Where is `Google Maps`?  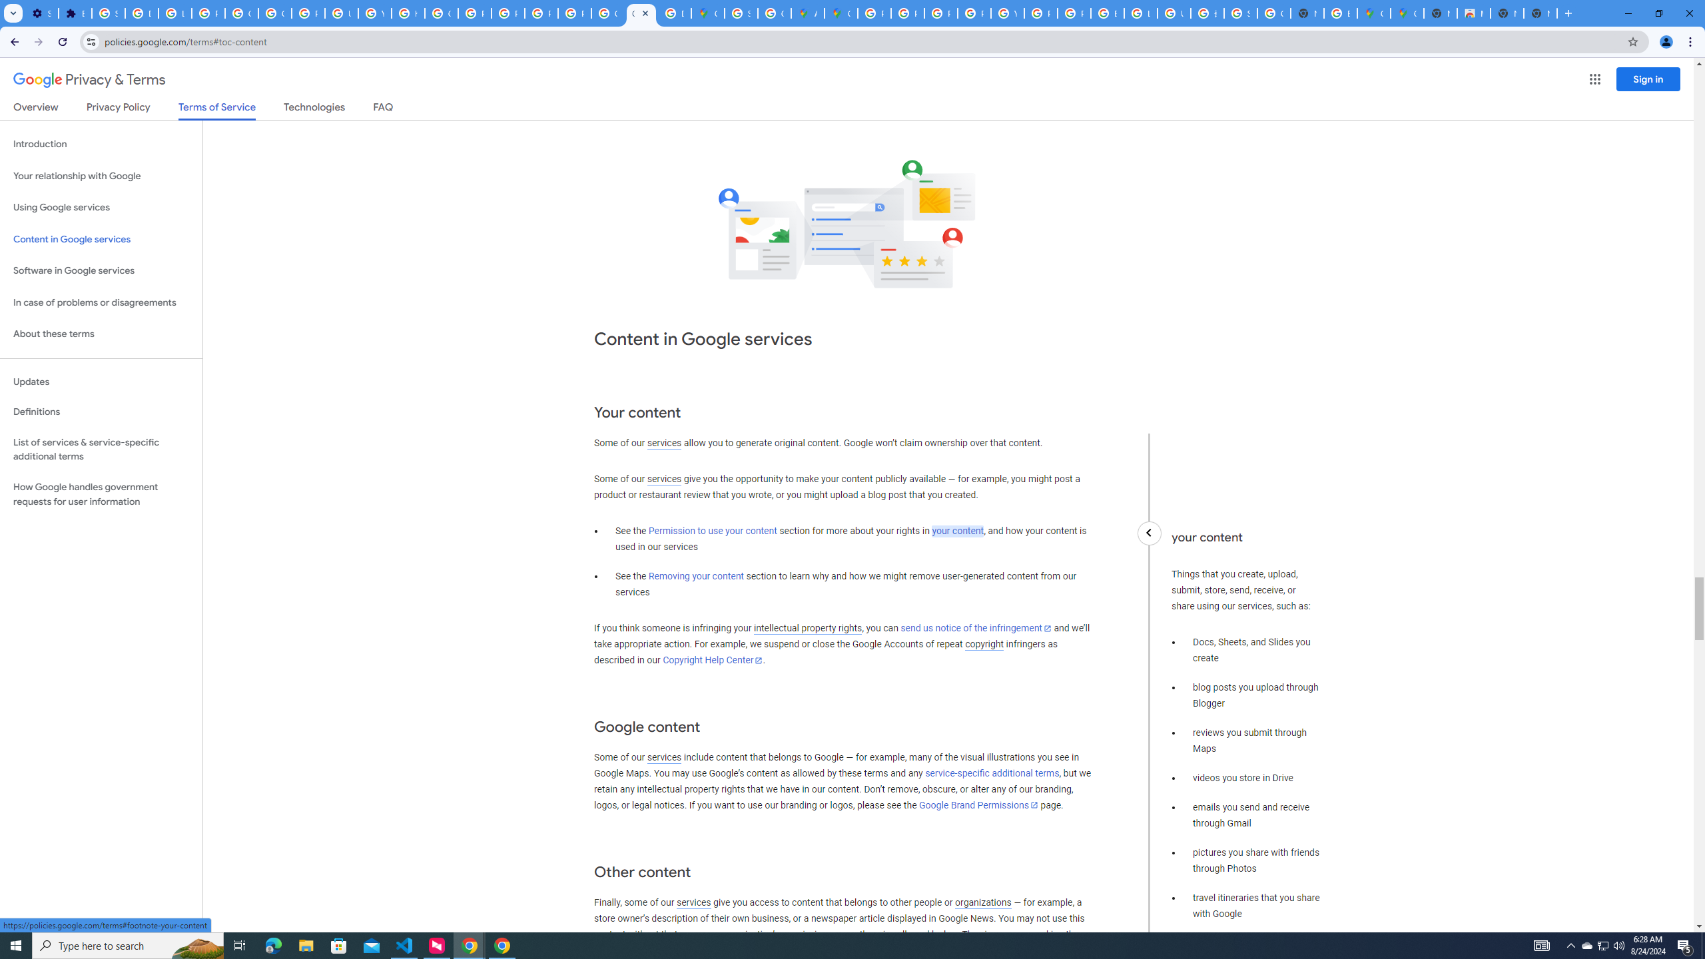 Google Maps is located at coordinates (841, 13).